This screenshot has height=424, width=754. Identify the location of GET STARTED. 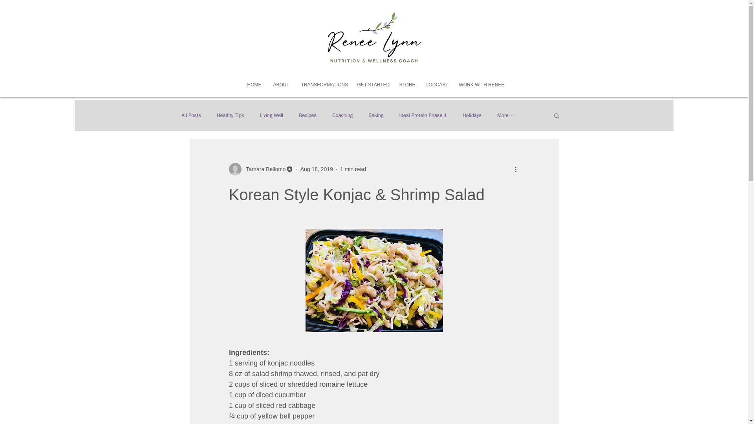
(372, 85).